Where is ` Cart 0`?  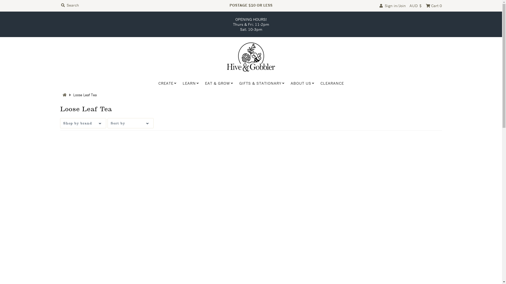
 Cart 0 is located at coordinates (434, 6).